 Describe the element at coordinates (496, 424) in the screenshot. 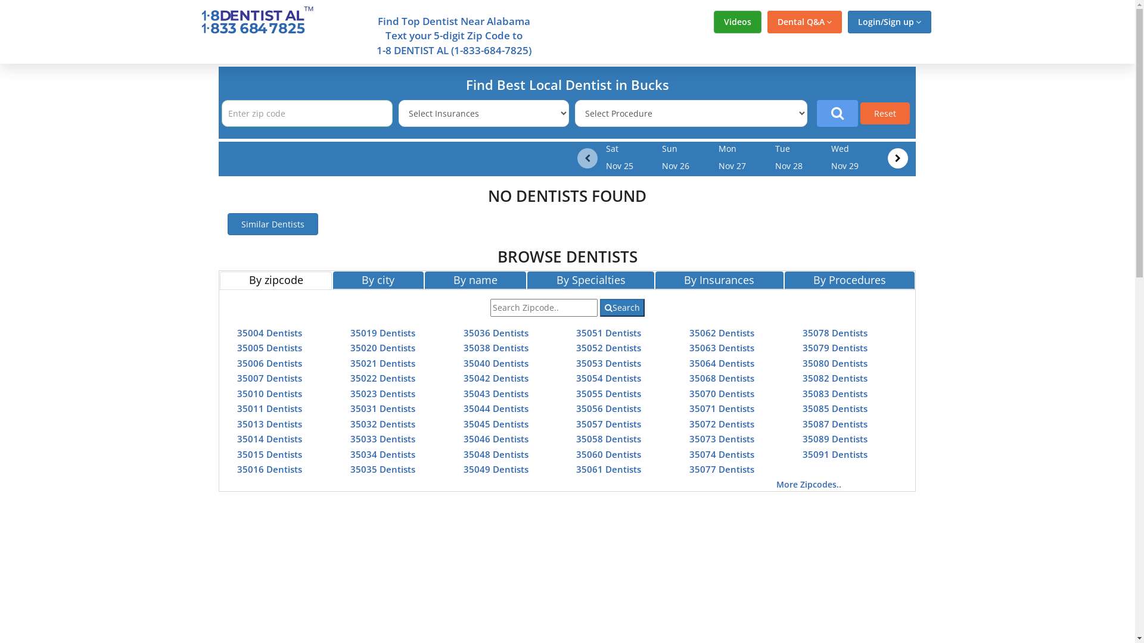

I see `35045 Dentists` at that location.